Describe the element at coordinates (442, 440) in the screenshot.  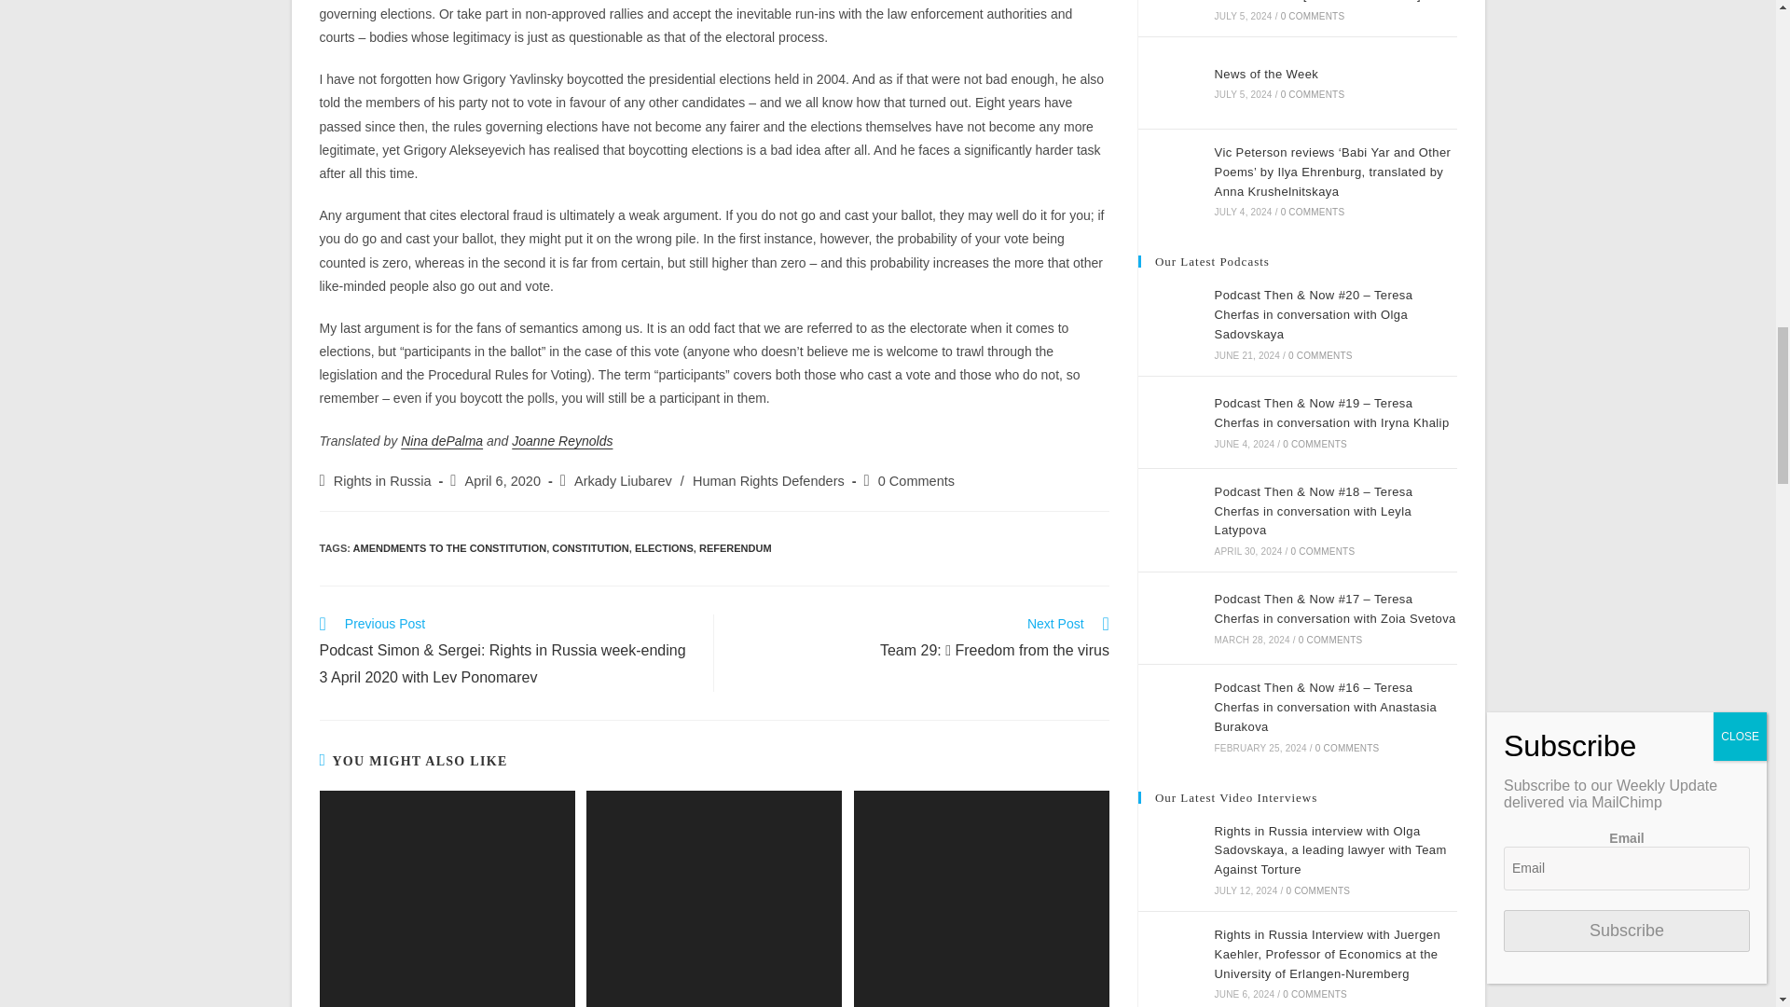
I see `Nina dePalma` at that location.